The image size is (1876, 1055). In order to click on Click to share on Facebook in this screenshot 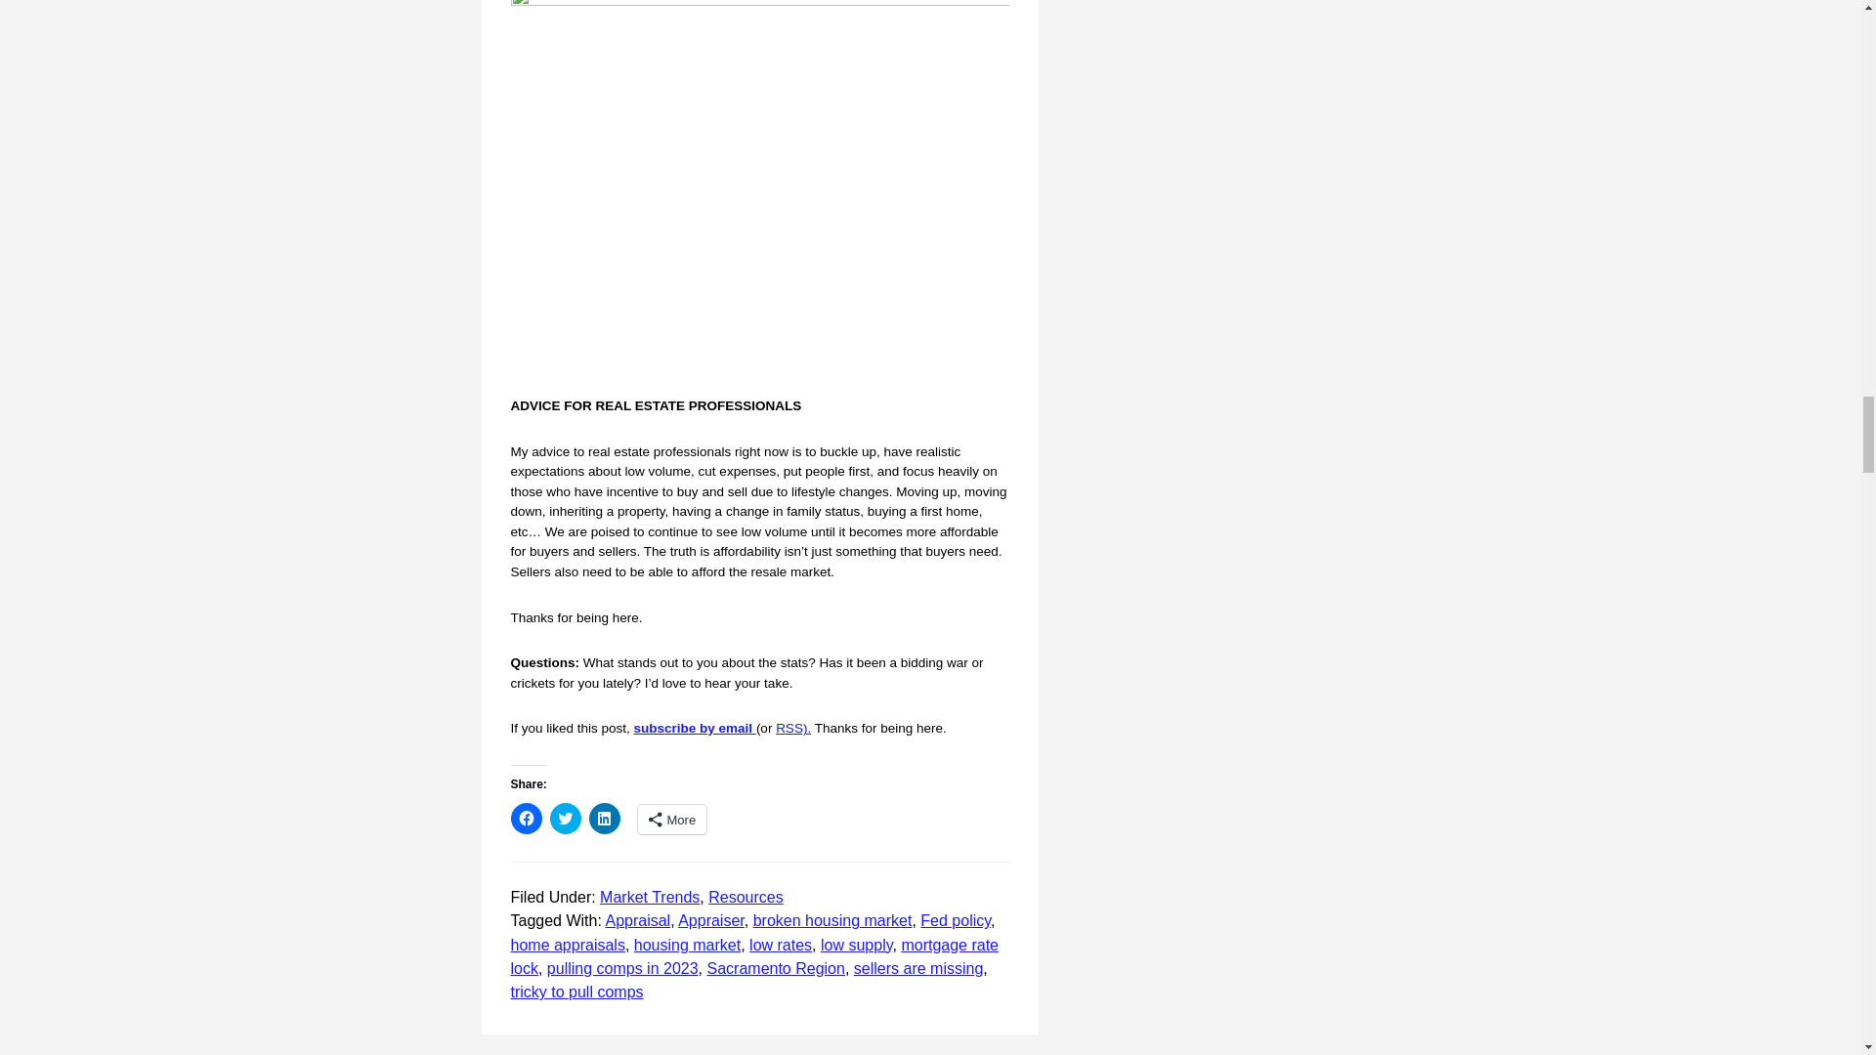, I will do `click(526, 819)`.